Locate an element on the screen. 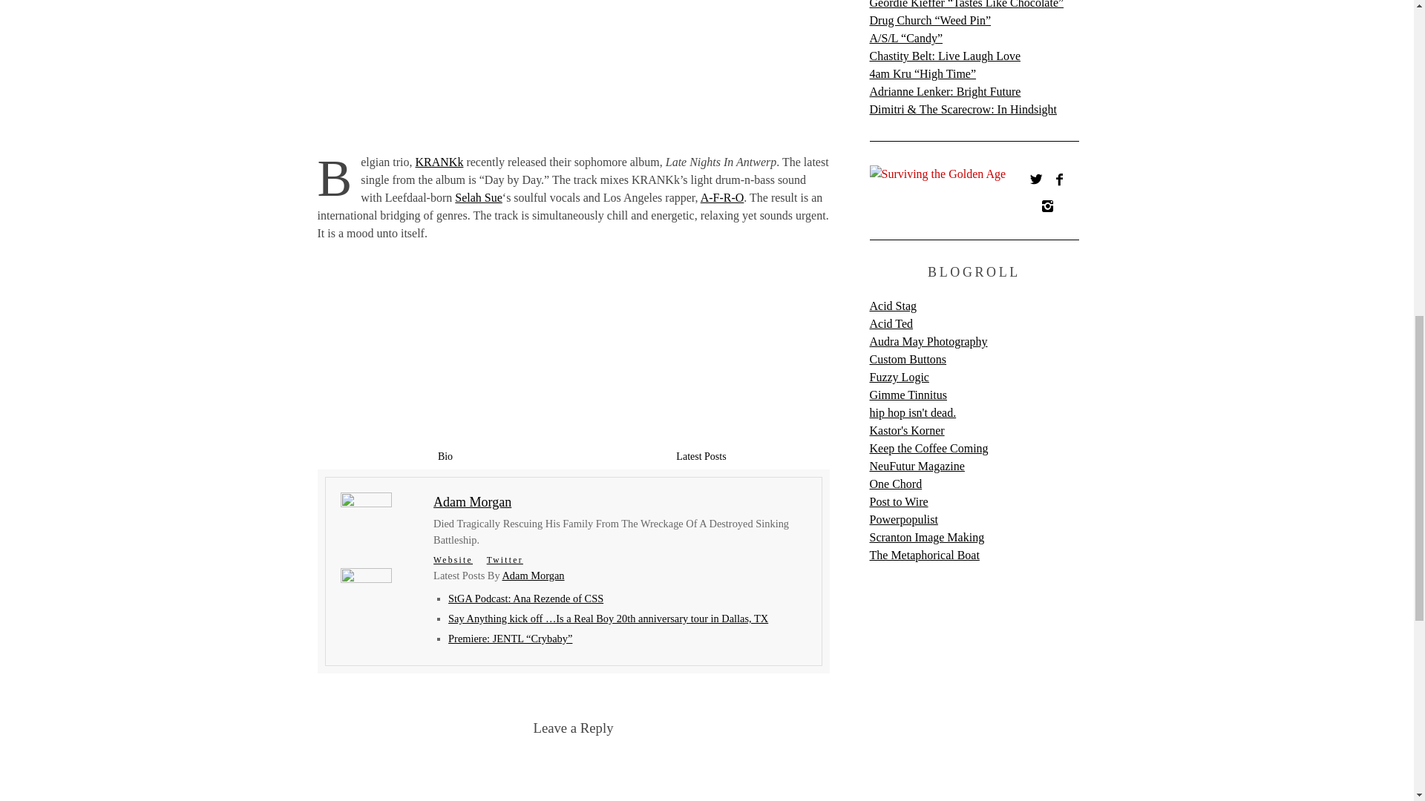  Selah Sue is located at coordinates (478, 197).